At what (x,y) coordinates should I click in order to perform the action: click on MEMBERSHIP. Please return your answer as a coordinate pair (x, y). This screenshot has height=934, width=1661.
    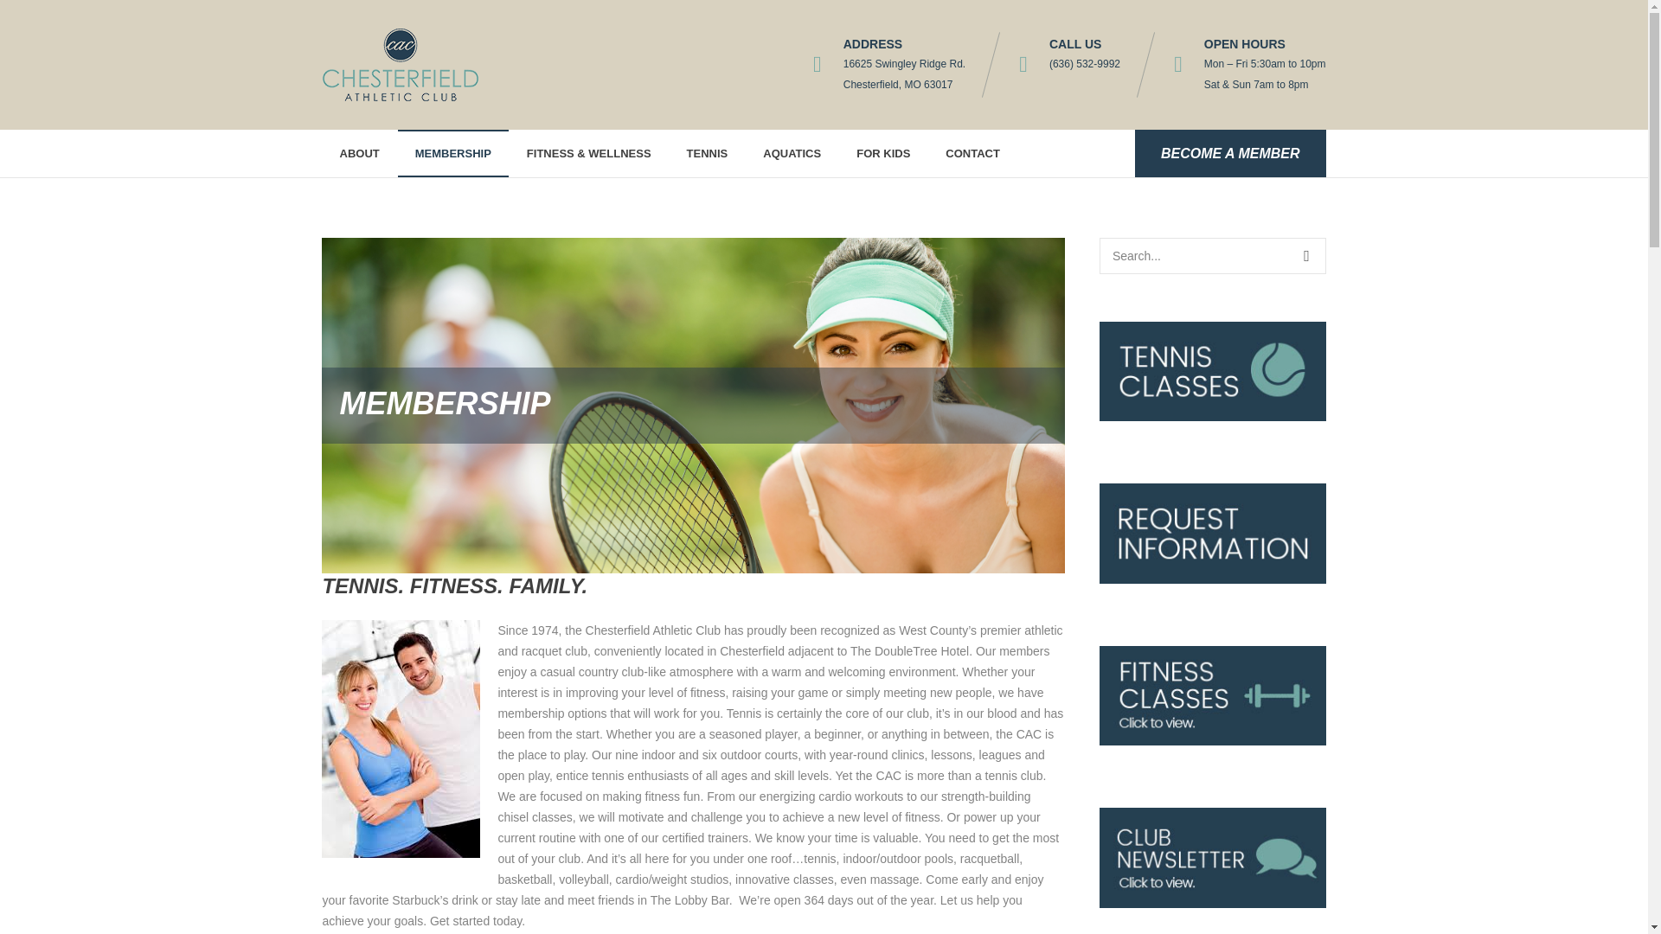
    Looking at the image, I should click on (453, 154).